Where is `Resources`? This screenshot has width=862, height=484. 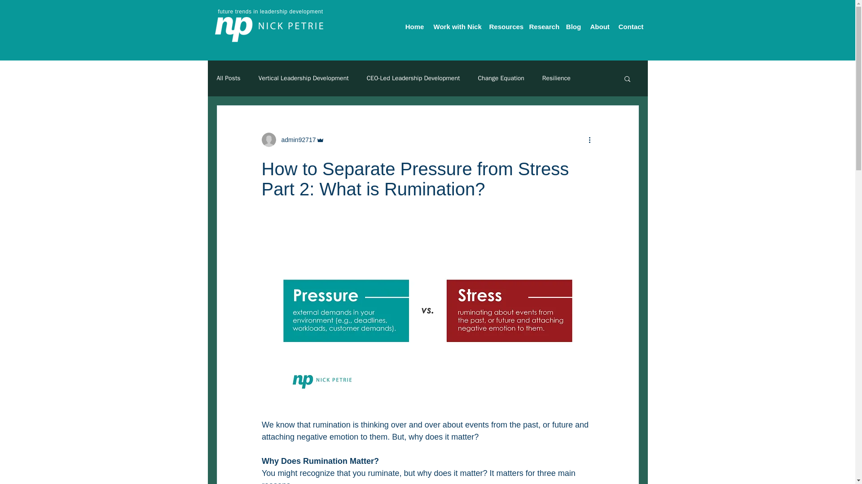 Resources is located at coordinates (505, 26).